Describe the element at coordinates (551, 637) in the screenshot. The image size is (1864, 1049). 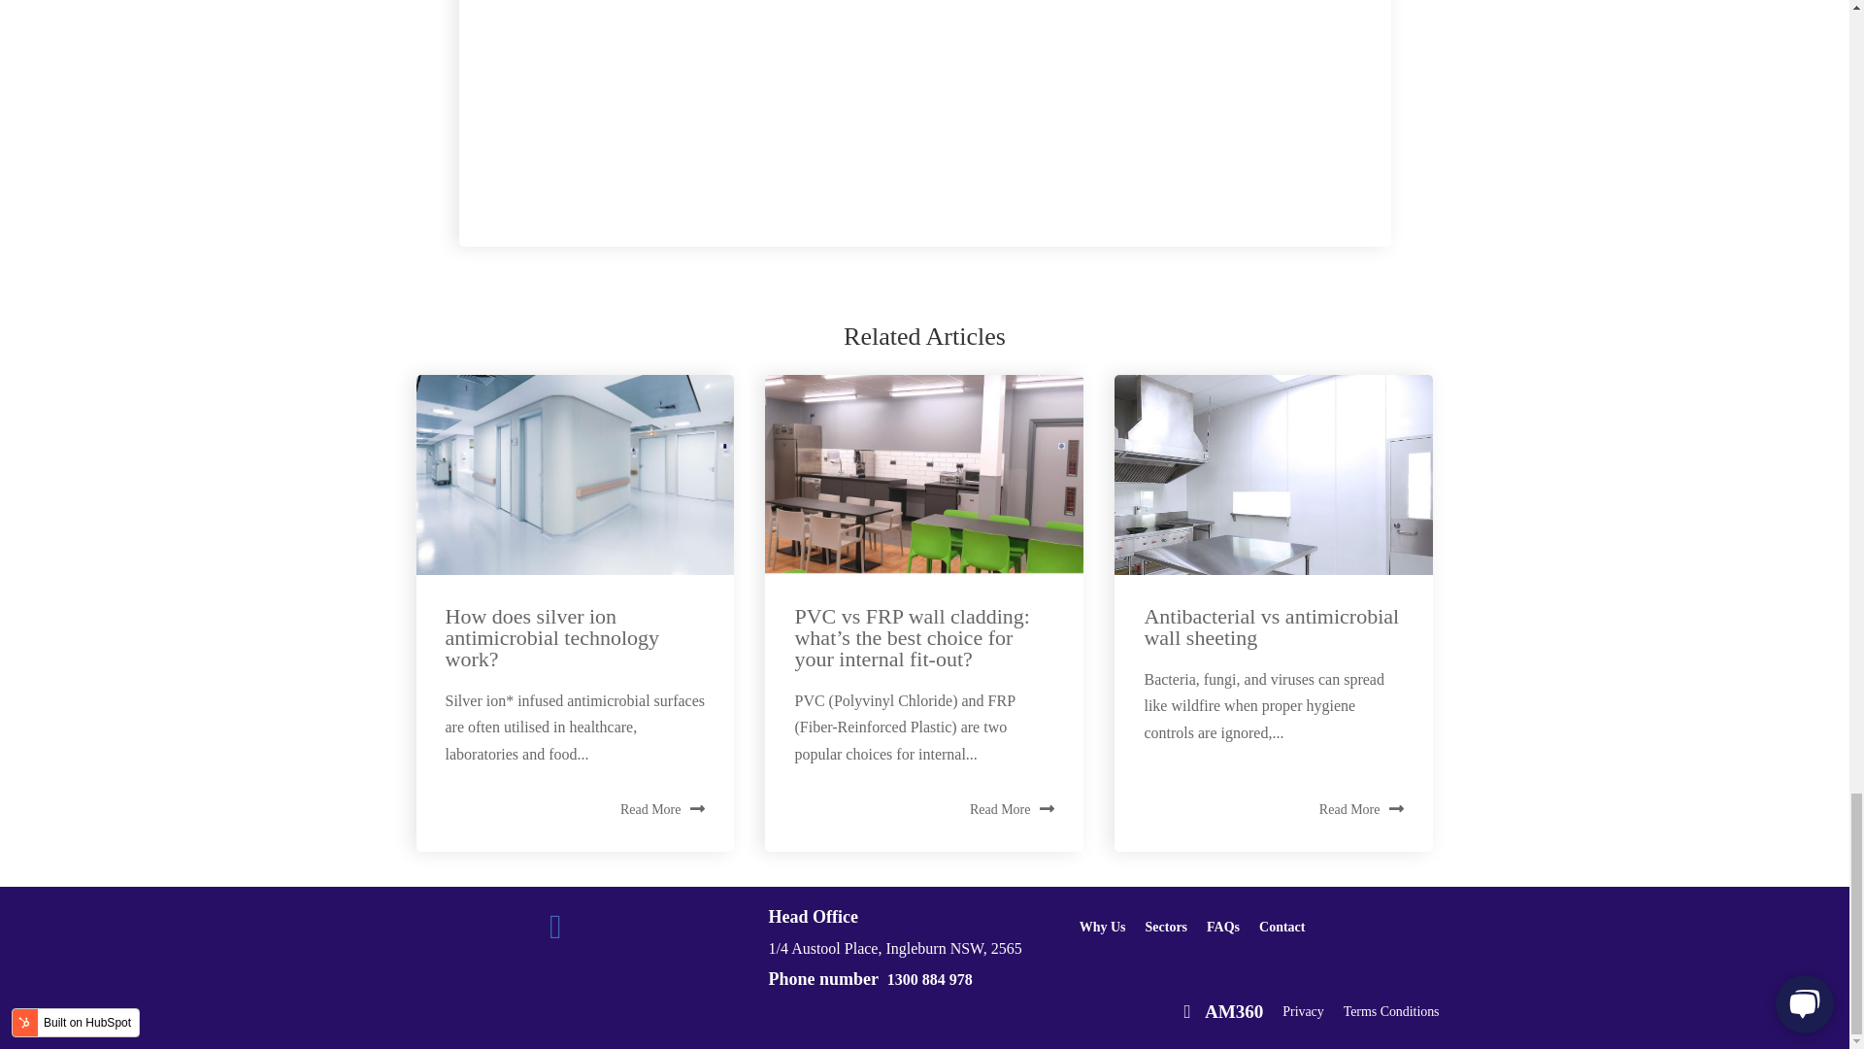
I see `How does silver ion antimicrobial technology work?` at that location.